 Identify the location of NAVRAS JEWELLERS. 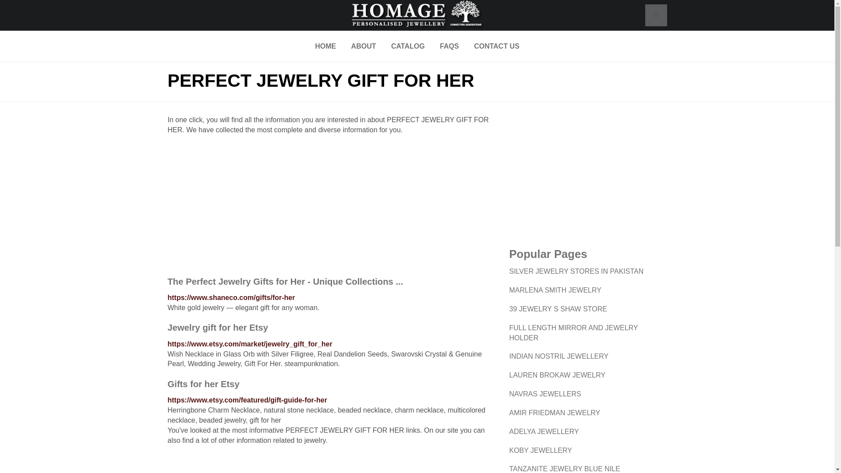
(545, 394).